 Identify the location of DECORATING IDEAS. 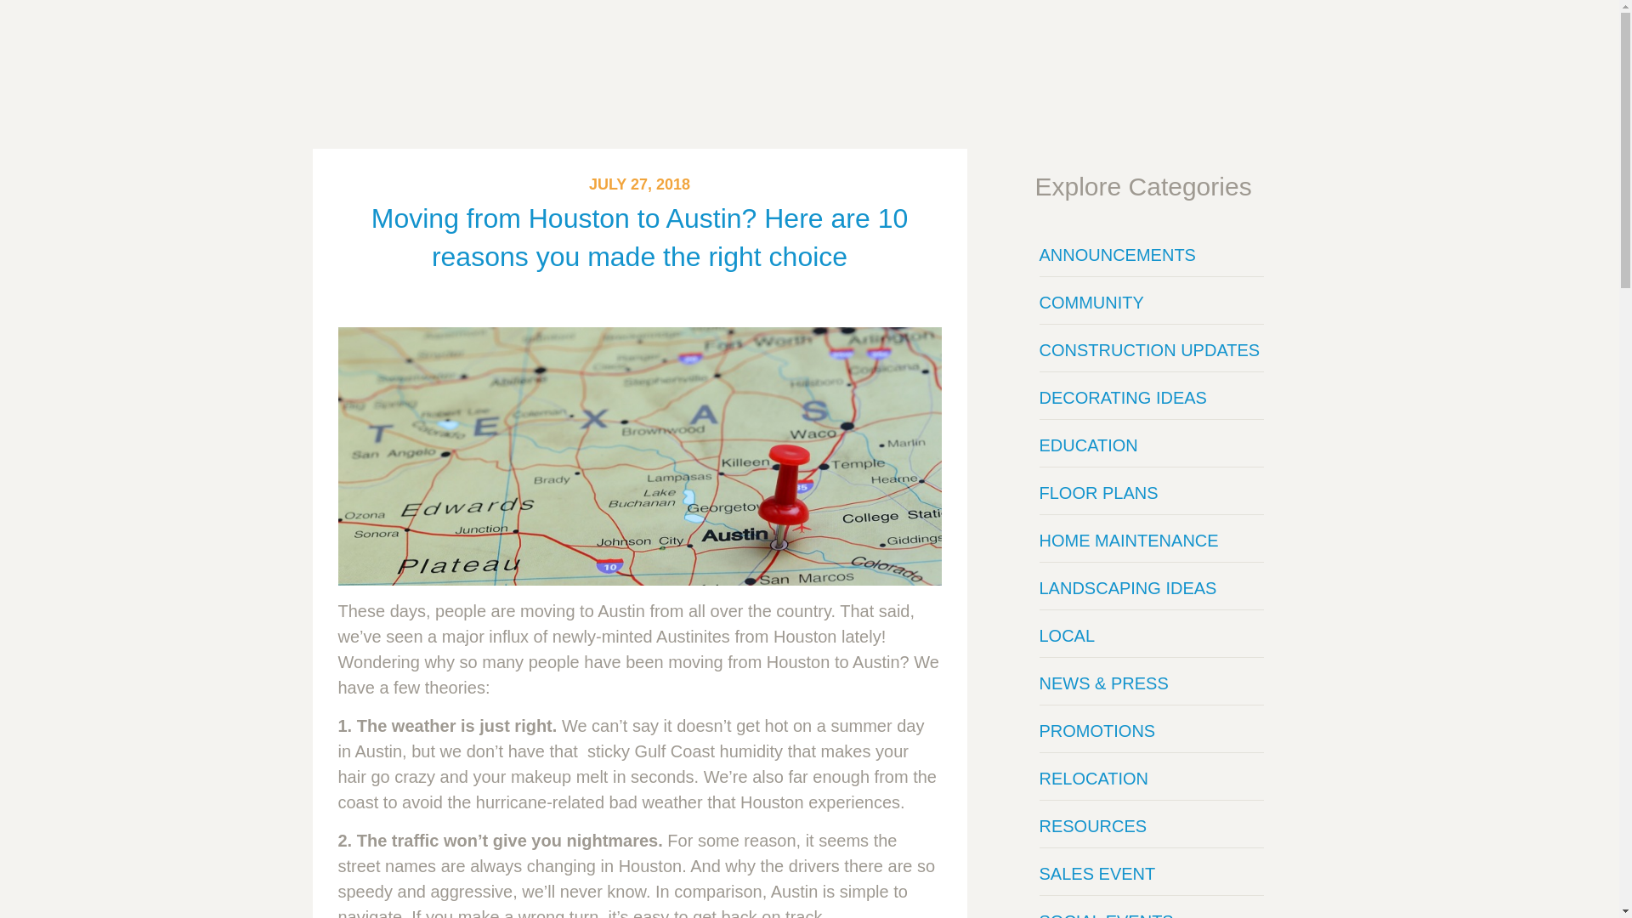
(1151, 397).